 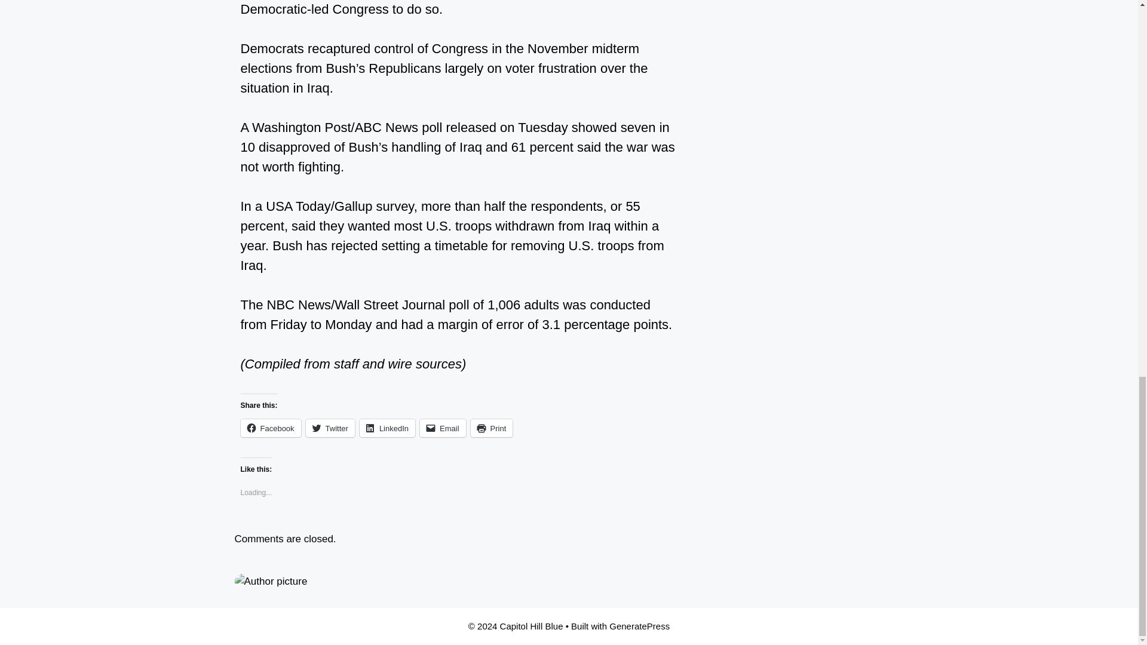 What do you see at coordinates (639, 626) in the screenshot?
I see `GeneratePress` at bounding box center [639, 626].